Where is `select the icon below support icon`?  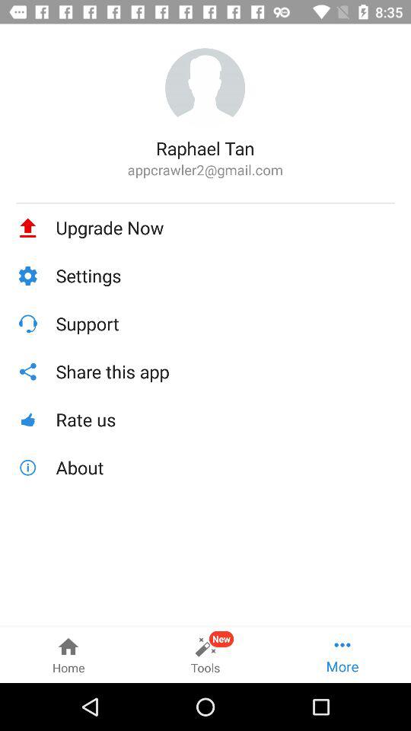 select the icon below support icon is located at coordinates (225, 372).